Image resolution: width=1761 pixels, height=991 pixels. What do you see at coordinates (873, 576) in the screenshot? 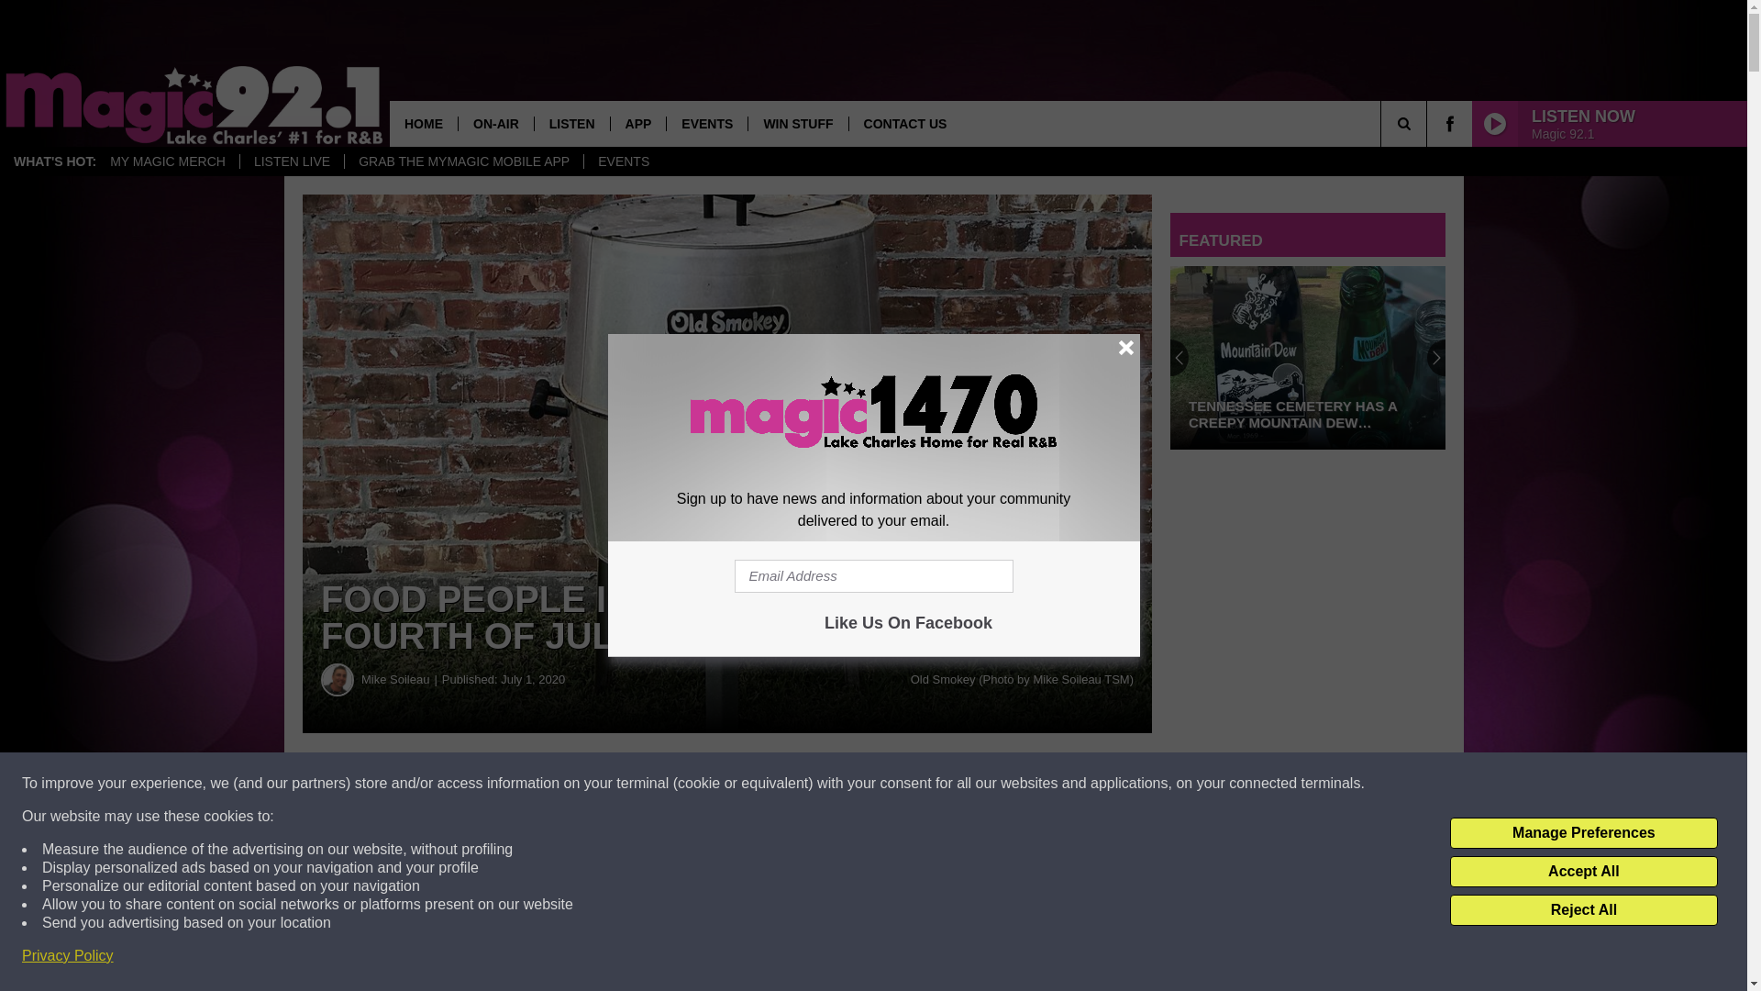
I see `Email Address` at bounding box center [873, 576].